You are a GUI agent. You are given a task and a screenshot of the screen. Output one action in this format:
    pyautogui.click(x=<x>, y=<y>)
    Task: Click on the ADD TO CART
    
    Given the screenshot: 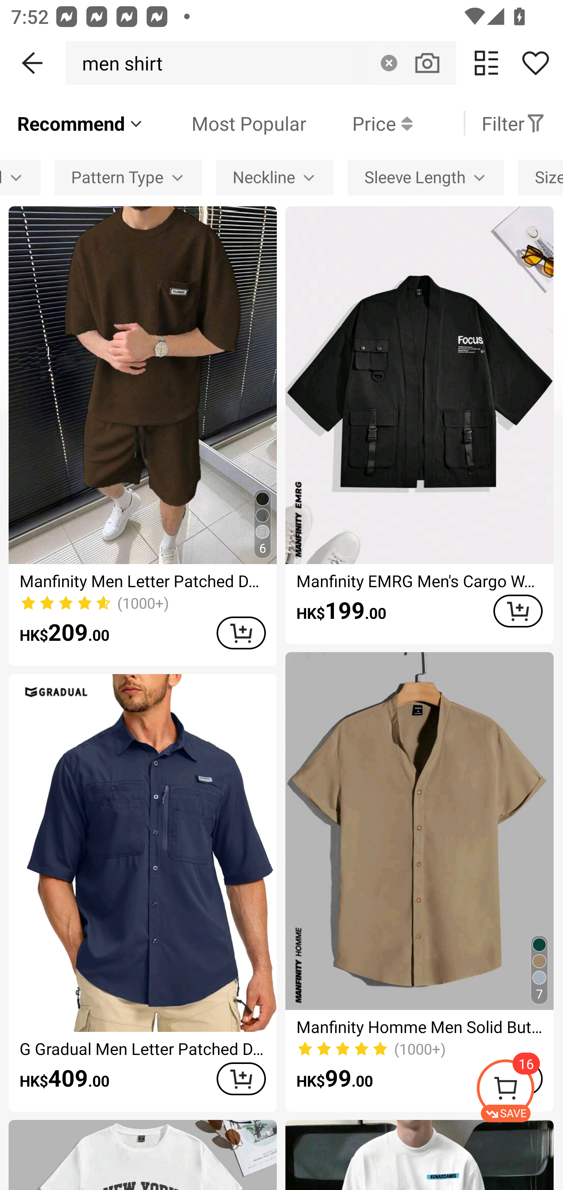 What is the action you would take?
    pyautogui.click(x=241, y=633)
    